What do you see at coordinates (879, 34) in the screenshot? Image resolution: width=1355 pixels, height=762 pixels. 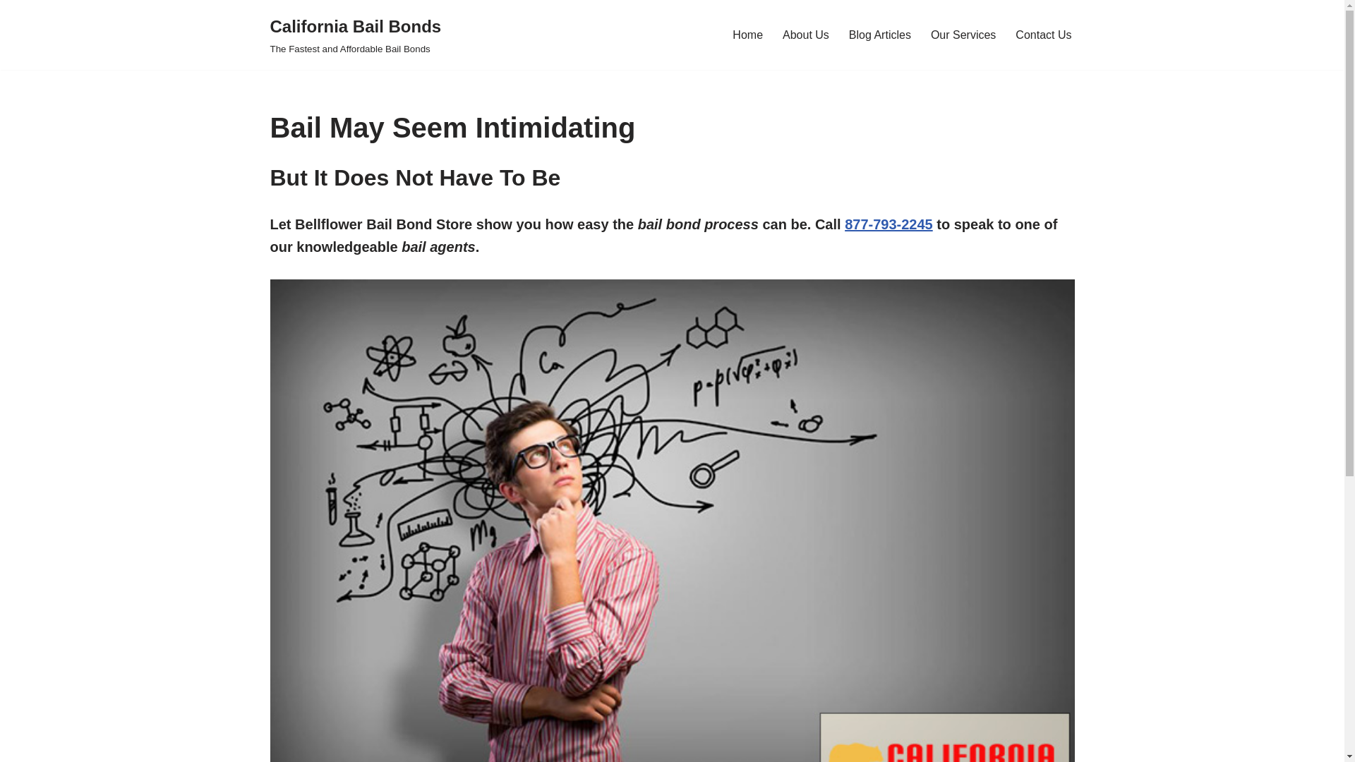 I see `877-793-2245` at bounding box center [879, 34].